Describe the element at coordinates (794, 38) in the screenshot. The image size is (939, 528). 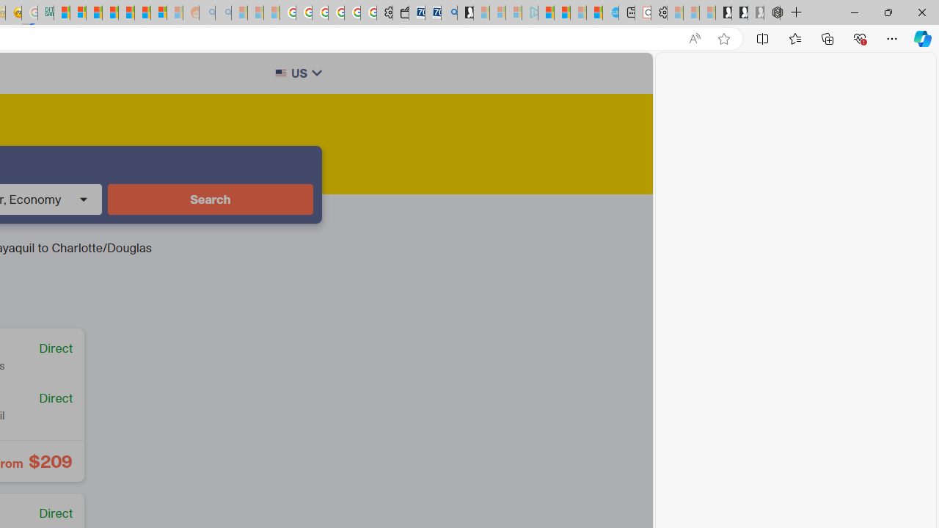
I see `Favorites` at that location.